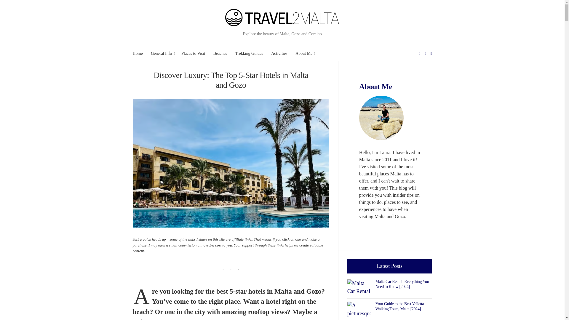 This screenshot has width=569, height=320. I want to click on General Info, so click(162, 53).